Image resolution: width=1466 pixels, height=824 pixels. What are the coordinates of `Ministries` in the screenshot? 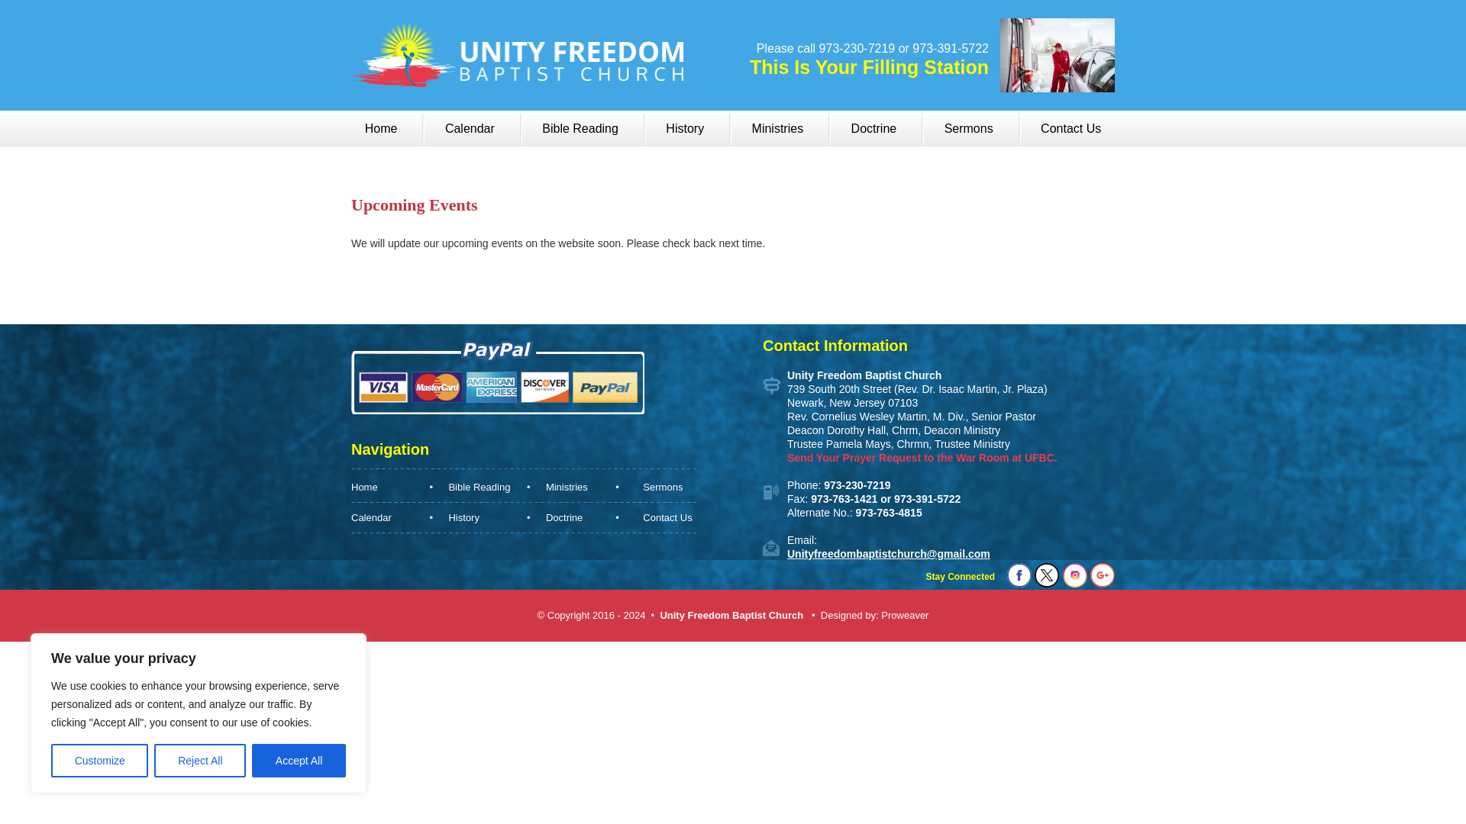 It's located at (778, 128).